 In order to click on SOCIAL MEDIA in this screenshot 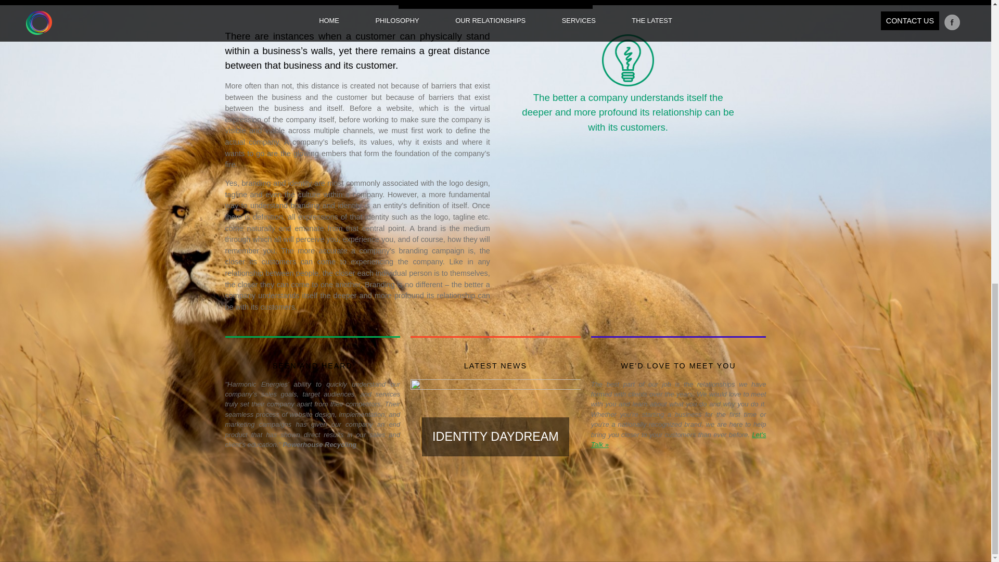, I will do `click(513, 526)`.